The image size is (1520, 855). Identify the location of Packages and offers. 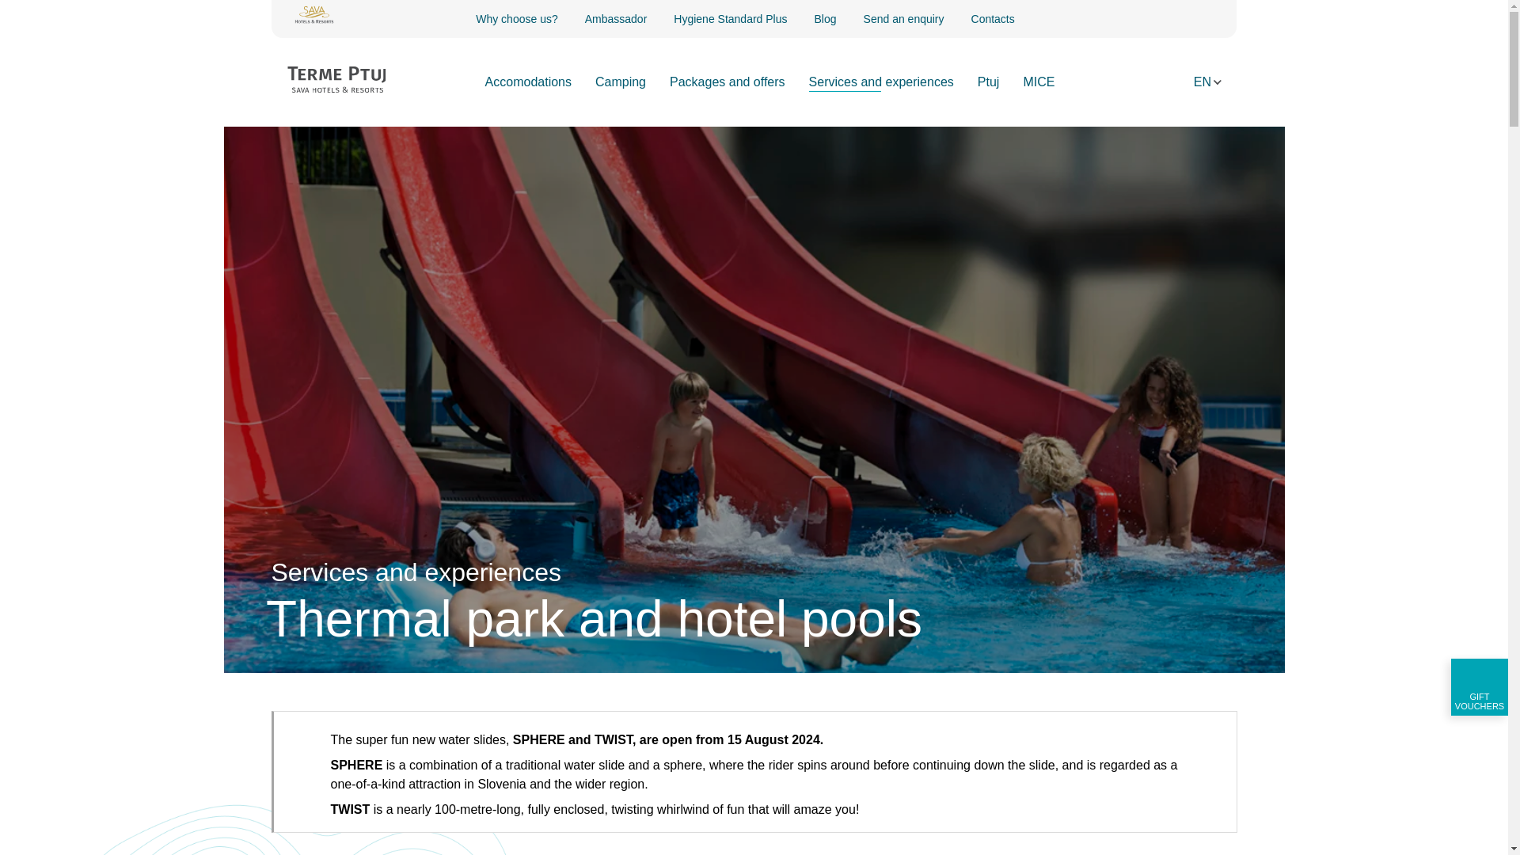
(728, 82).